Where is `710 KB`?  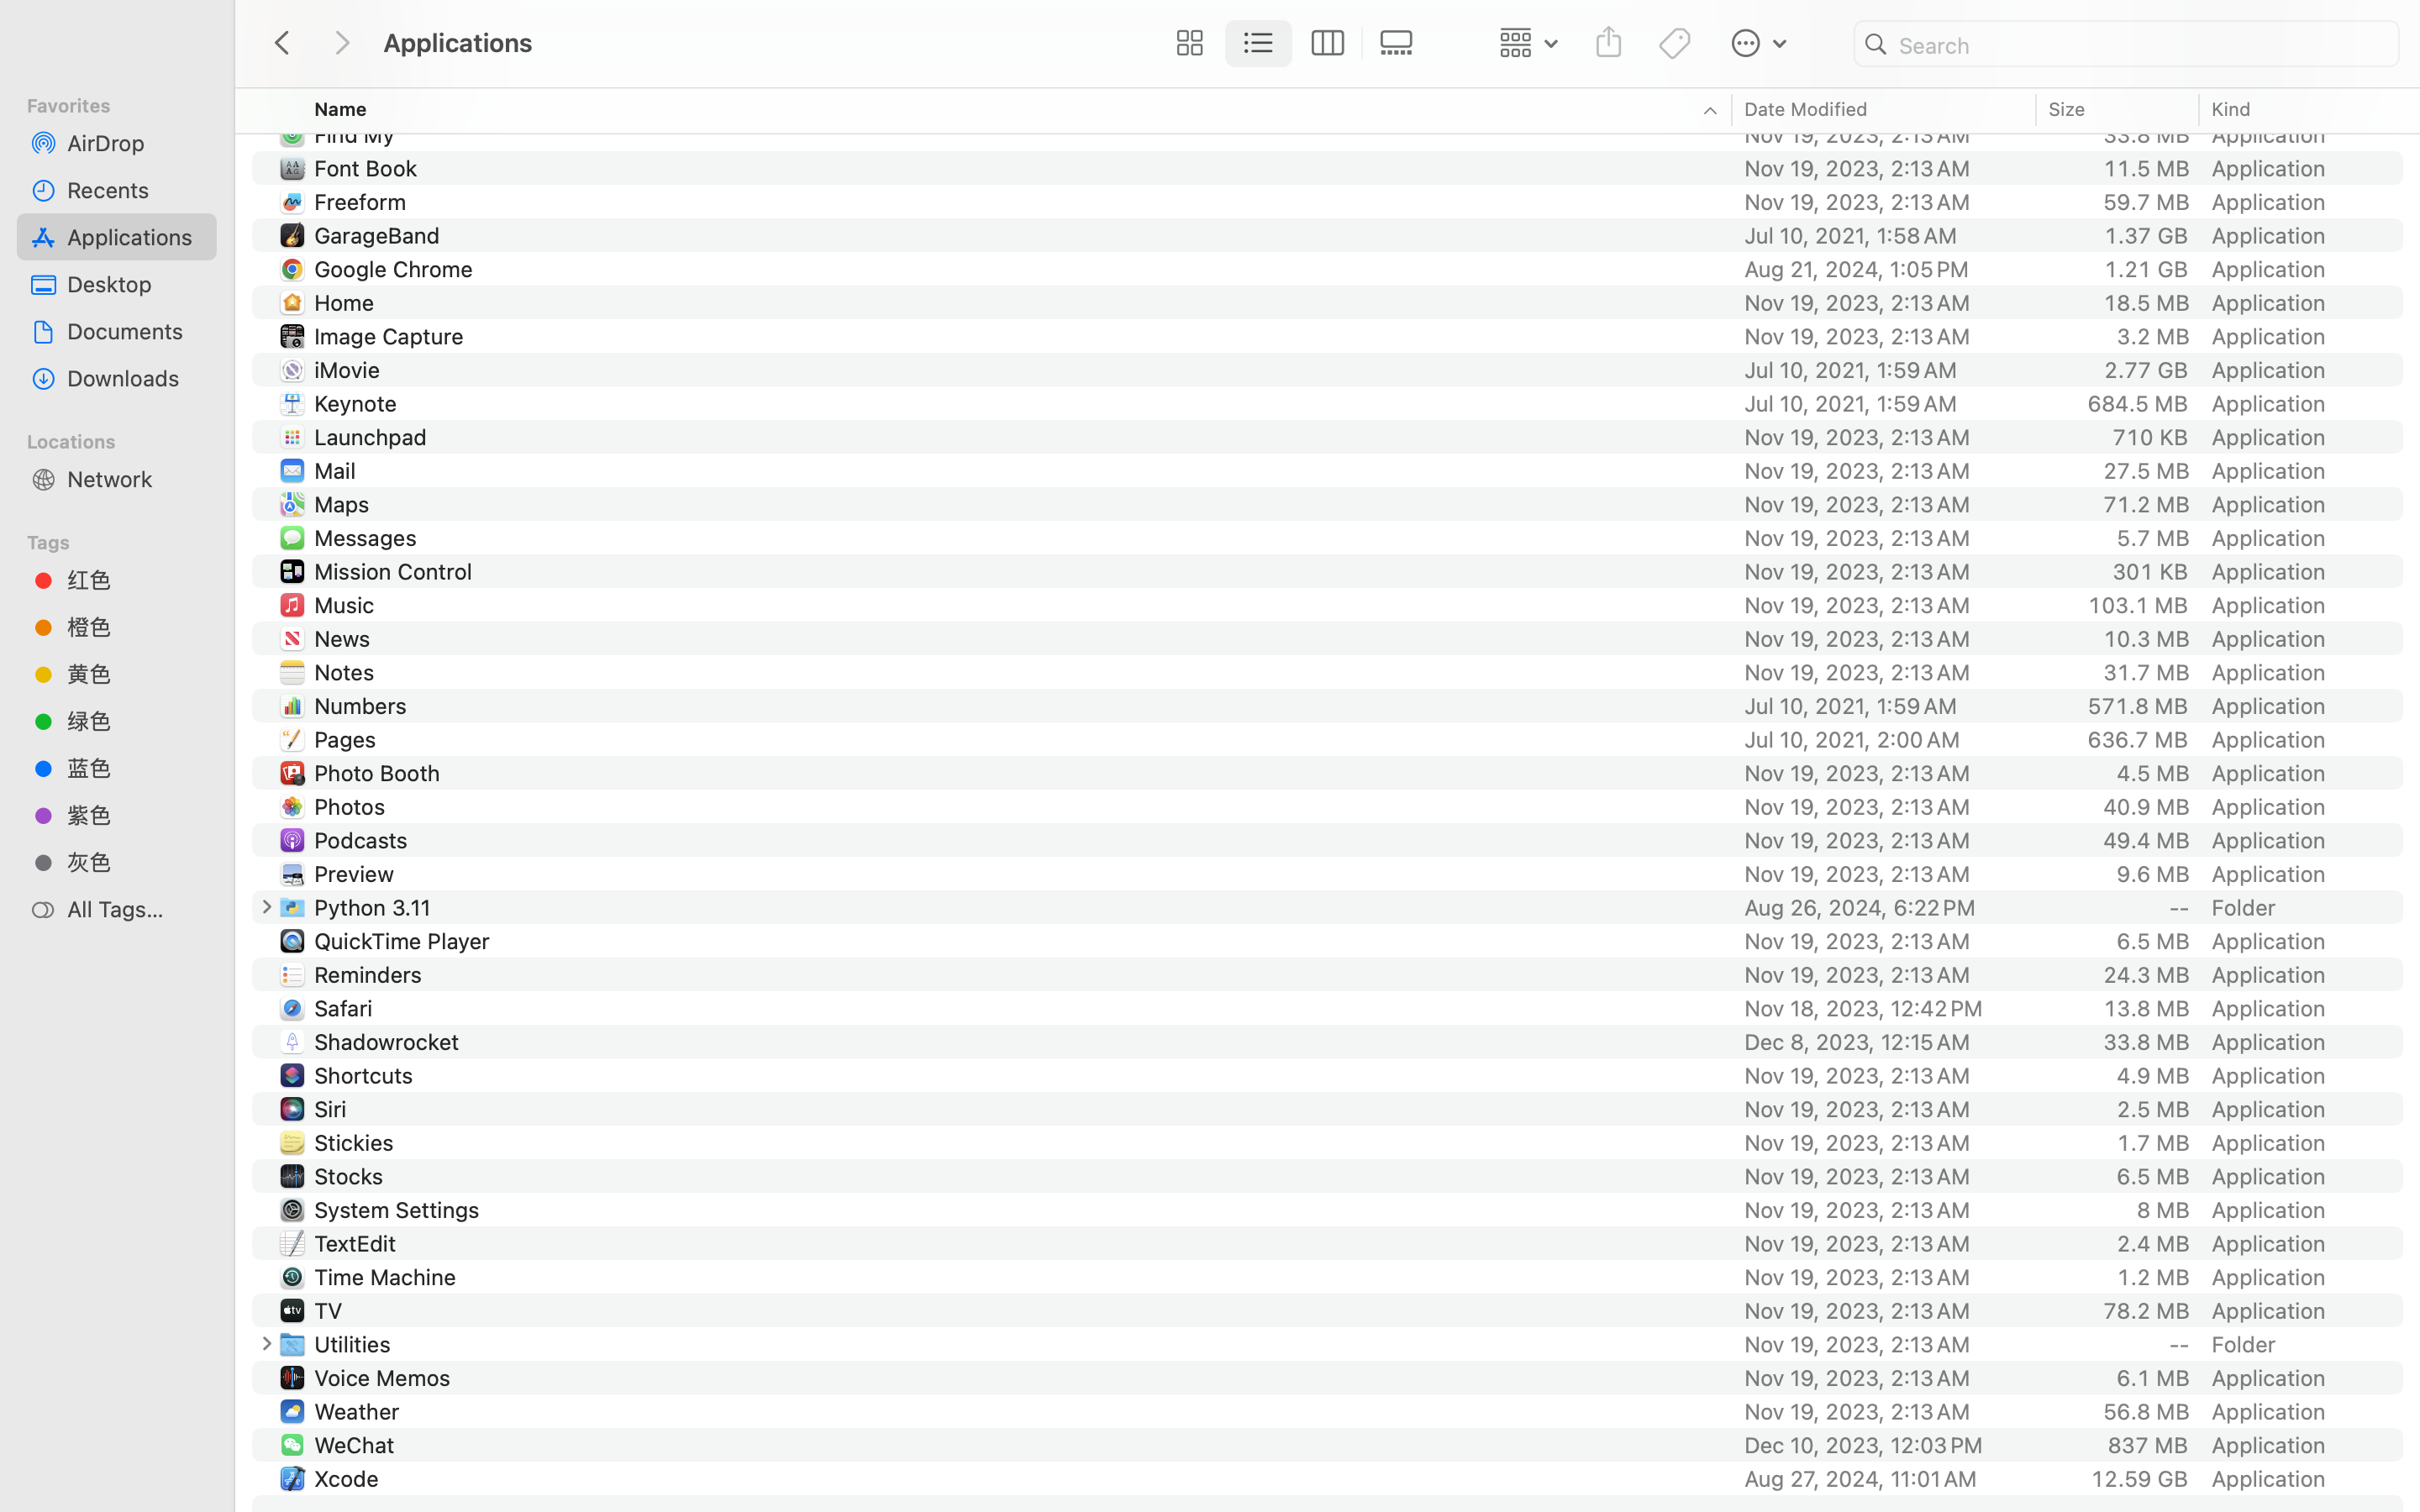
710 KB is located at coordinates (2150, 437).